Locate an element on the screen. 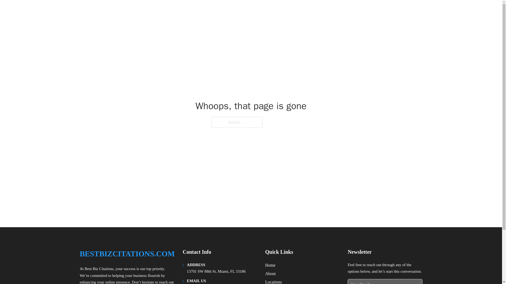 The image size is (506, 284). HOME is located at coordinates (356, 11).